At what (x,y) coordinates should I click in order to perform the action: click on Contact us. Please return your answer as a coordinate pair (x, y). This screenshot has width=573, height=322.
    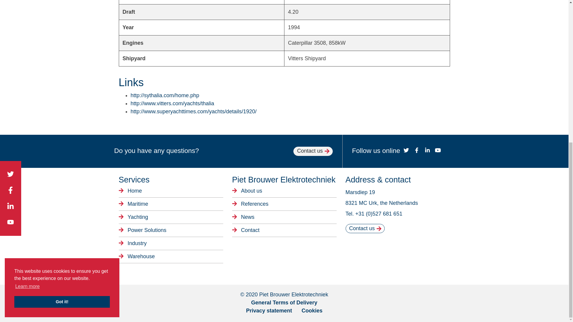
    Looking at the image, I should click on (313, 151).